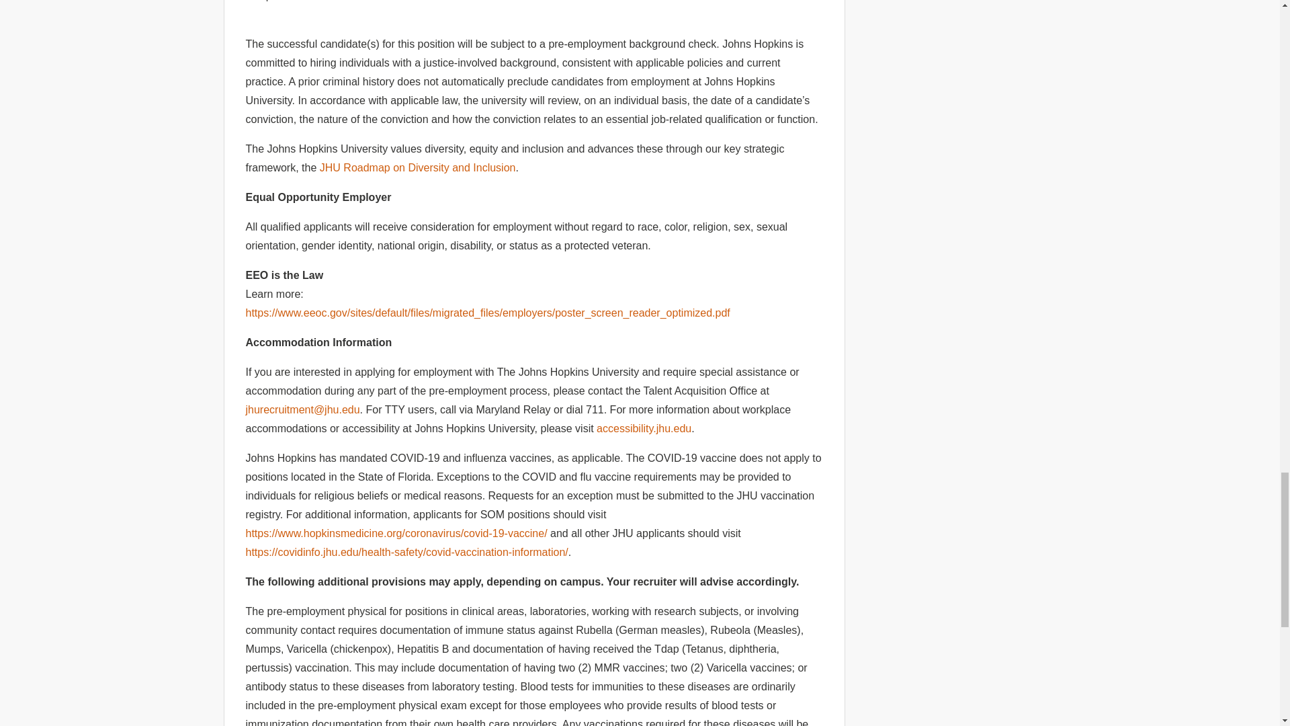 This screenshot has height=726, width=1290. I want to click on accessibility.jhu.edu, so click(644, 428).